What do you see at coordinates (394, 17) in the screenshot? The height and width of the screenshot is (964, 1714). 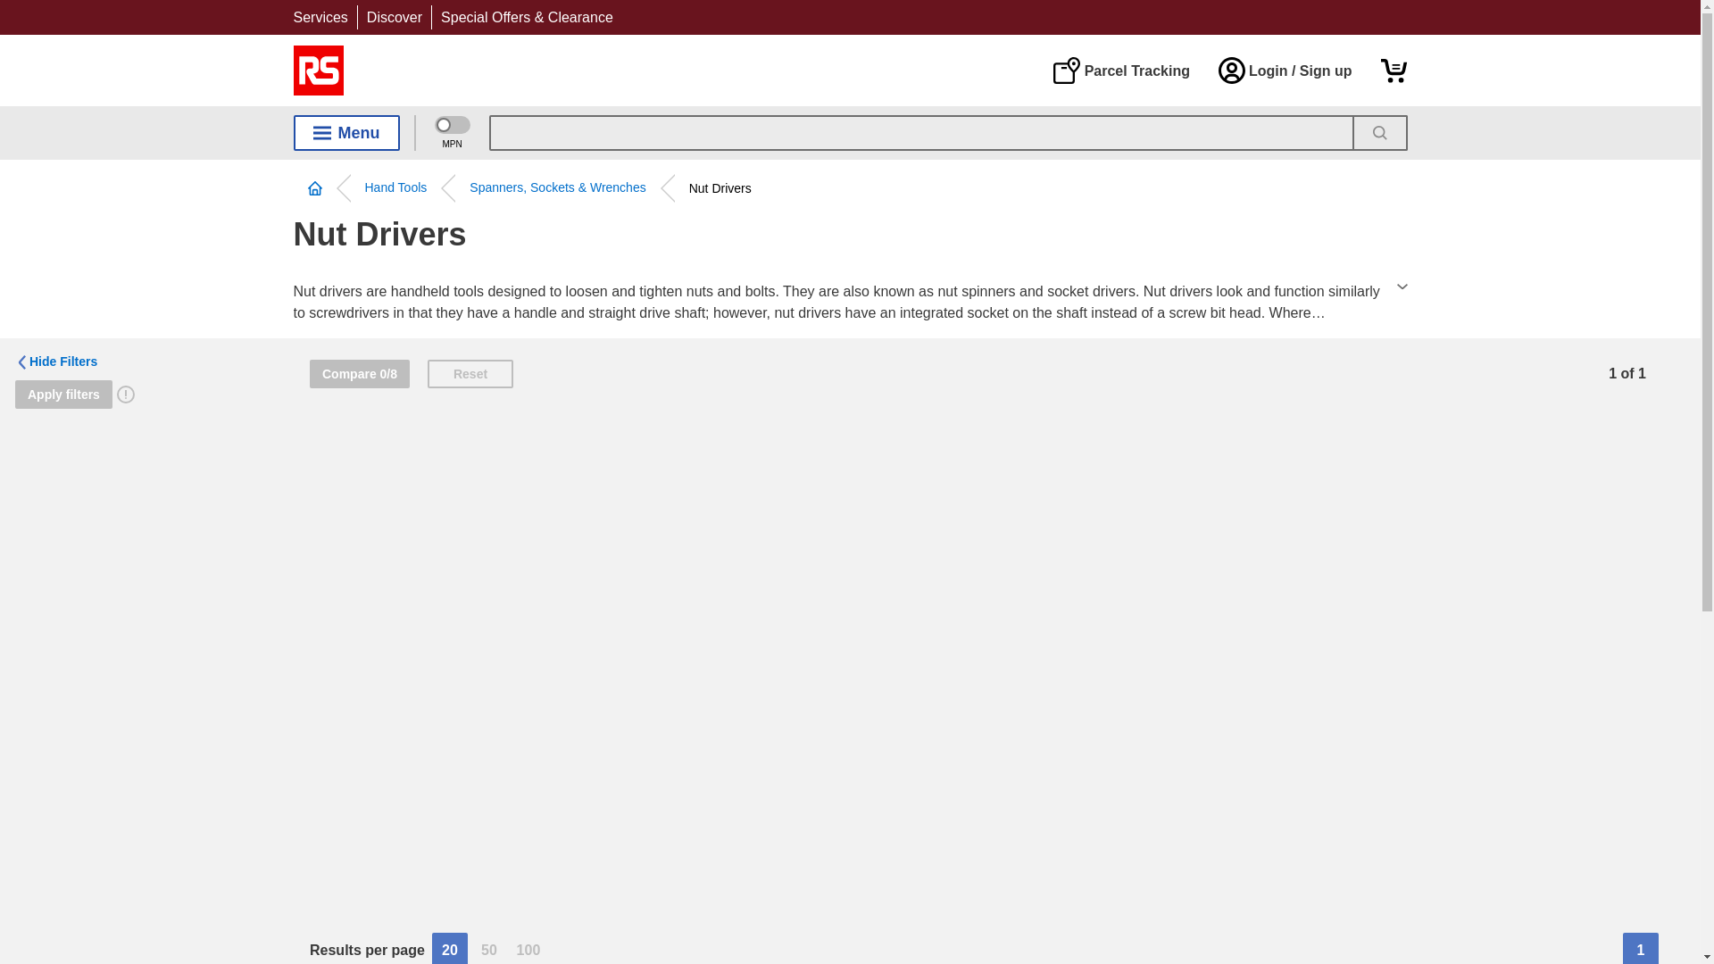 I see `Discover` at bounding box center [394, 17].